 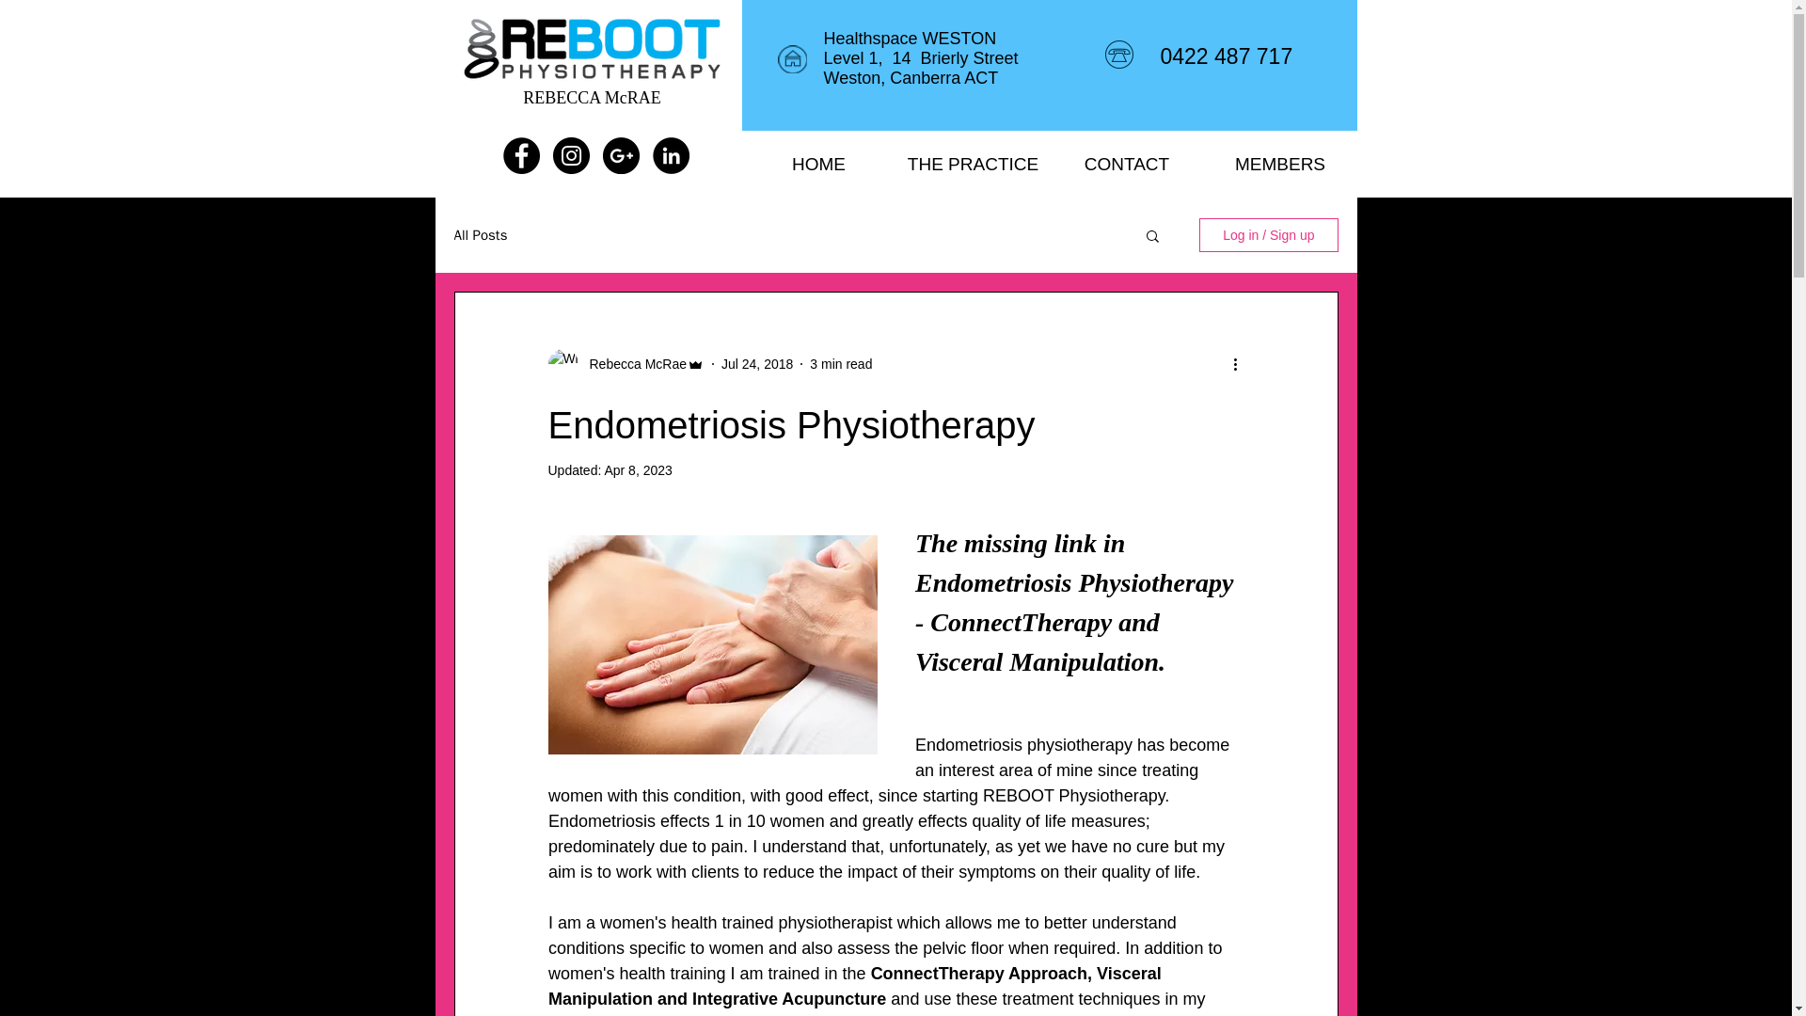 What do you see at coordinates (841, 363) in the screenshot?
I see `3 min read` at bounding box center [841, 363].